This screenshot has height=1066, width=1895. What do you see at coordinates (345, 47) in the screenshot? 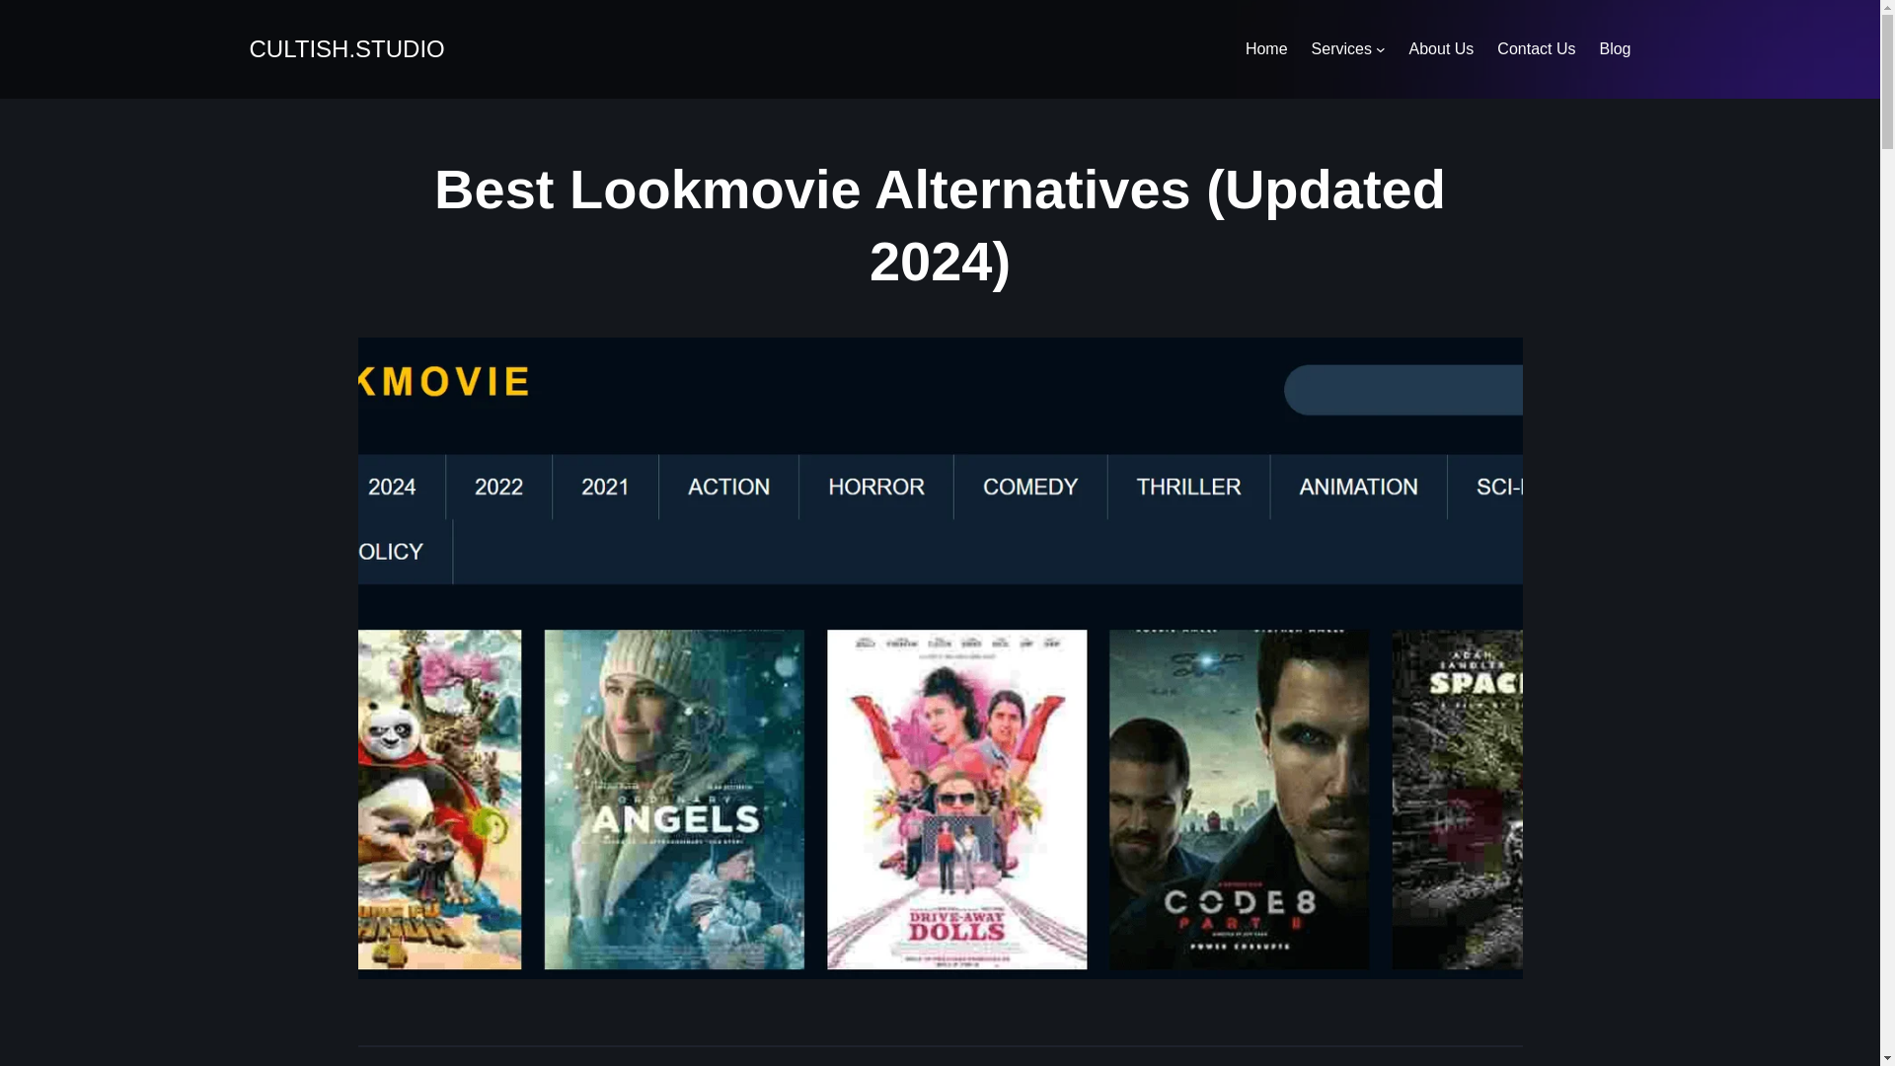
I see `CULTISH.STUDIO` at bounding box center [345, 47].